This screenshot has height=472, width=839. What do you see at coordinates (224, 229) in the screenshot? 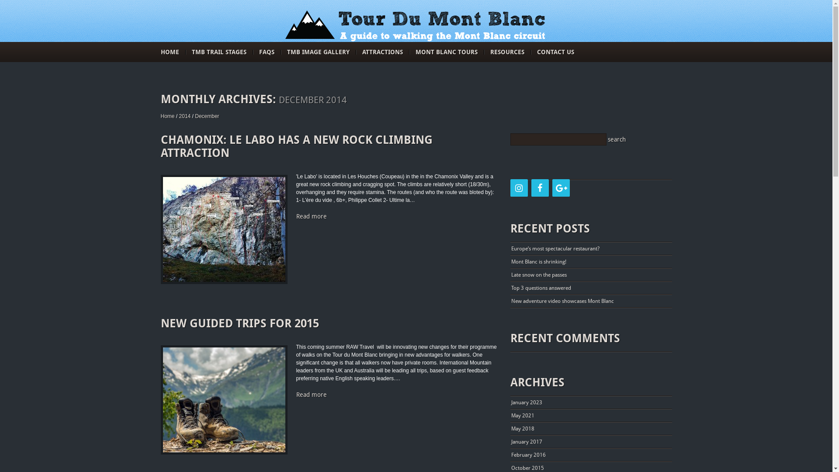
I see `Chamonix: Le Labo has a new rock climbing attraction` at bounding box center [224, 229].